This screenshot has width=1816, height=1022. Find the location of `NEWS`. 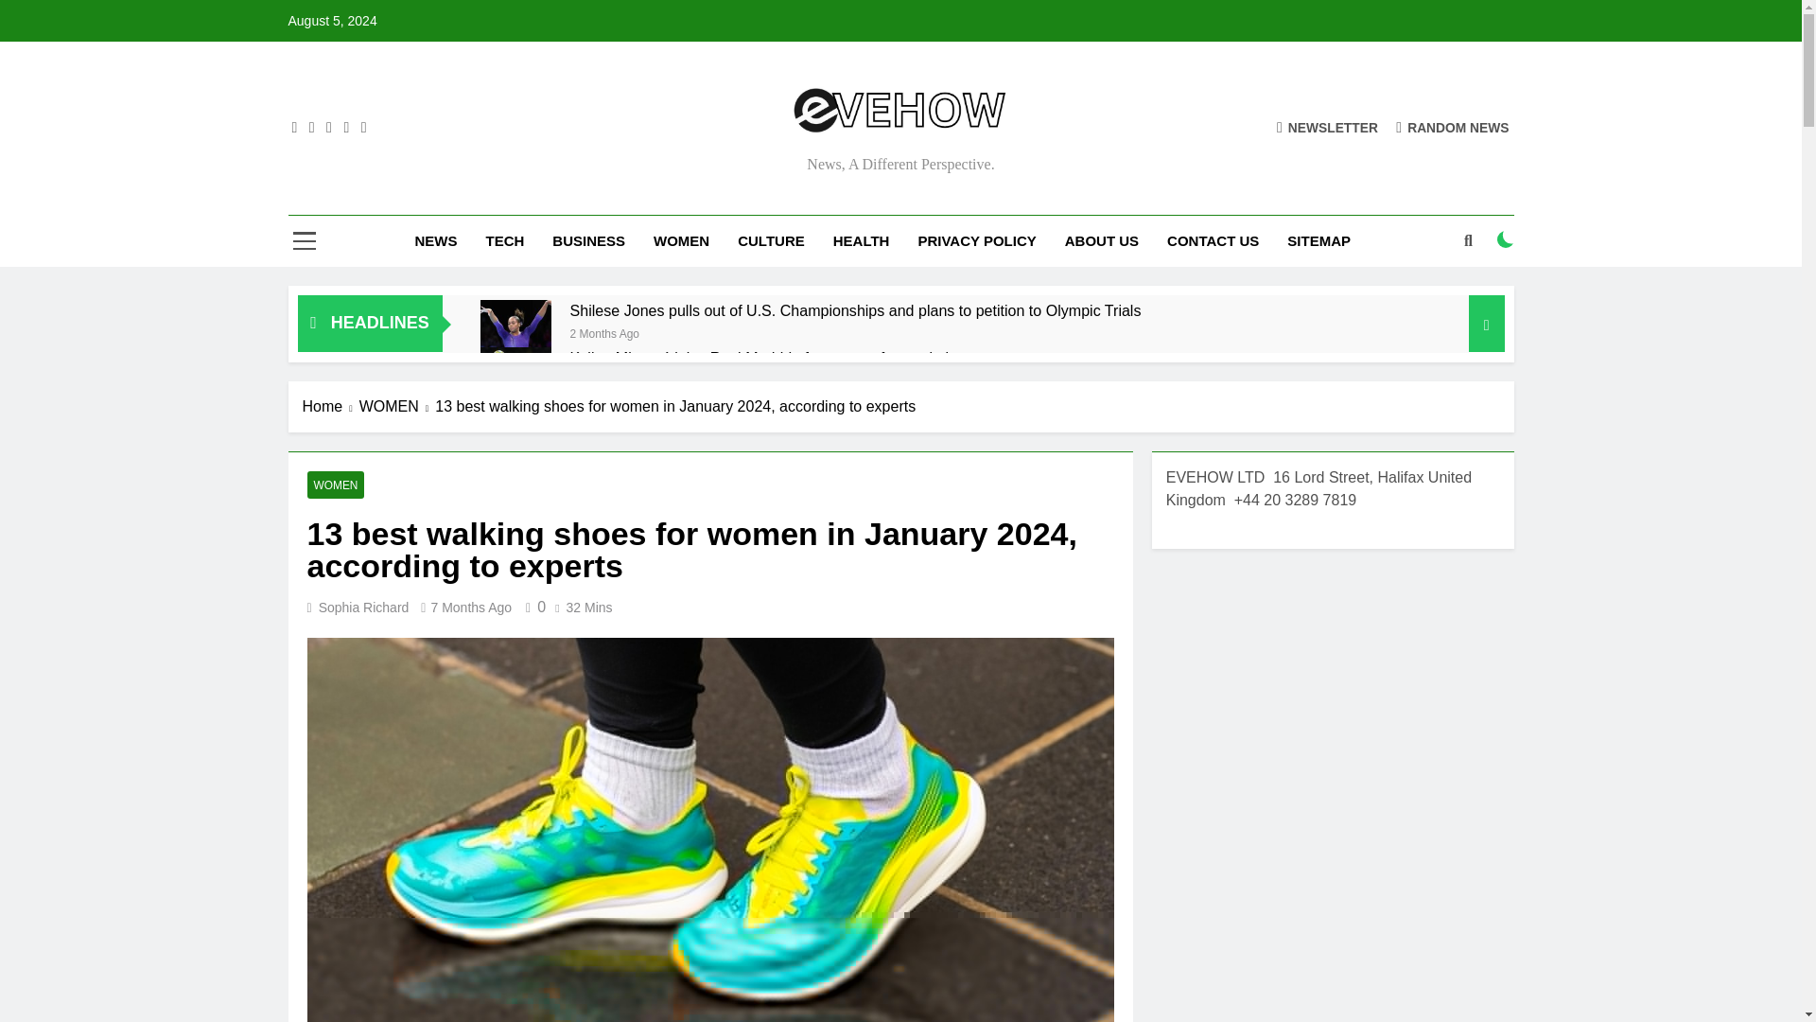

NEWS is located at coordinates (435, 240).